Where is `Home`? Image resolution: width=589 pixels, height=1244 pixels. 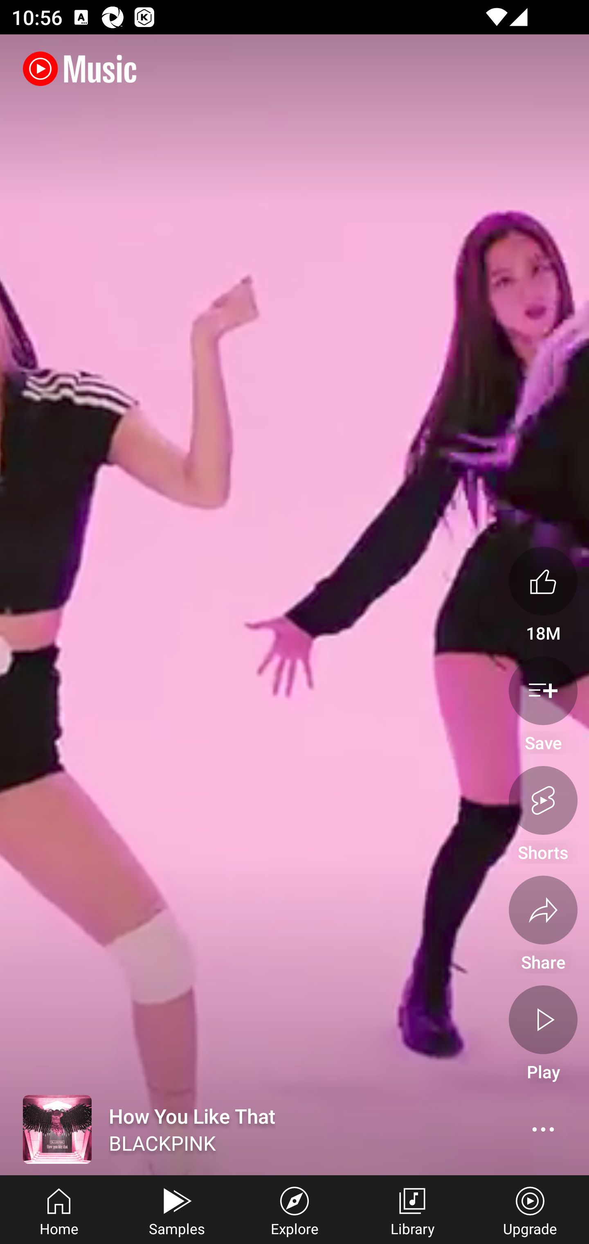
Home is located at coordinates (59, 1210).